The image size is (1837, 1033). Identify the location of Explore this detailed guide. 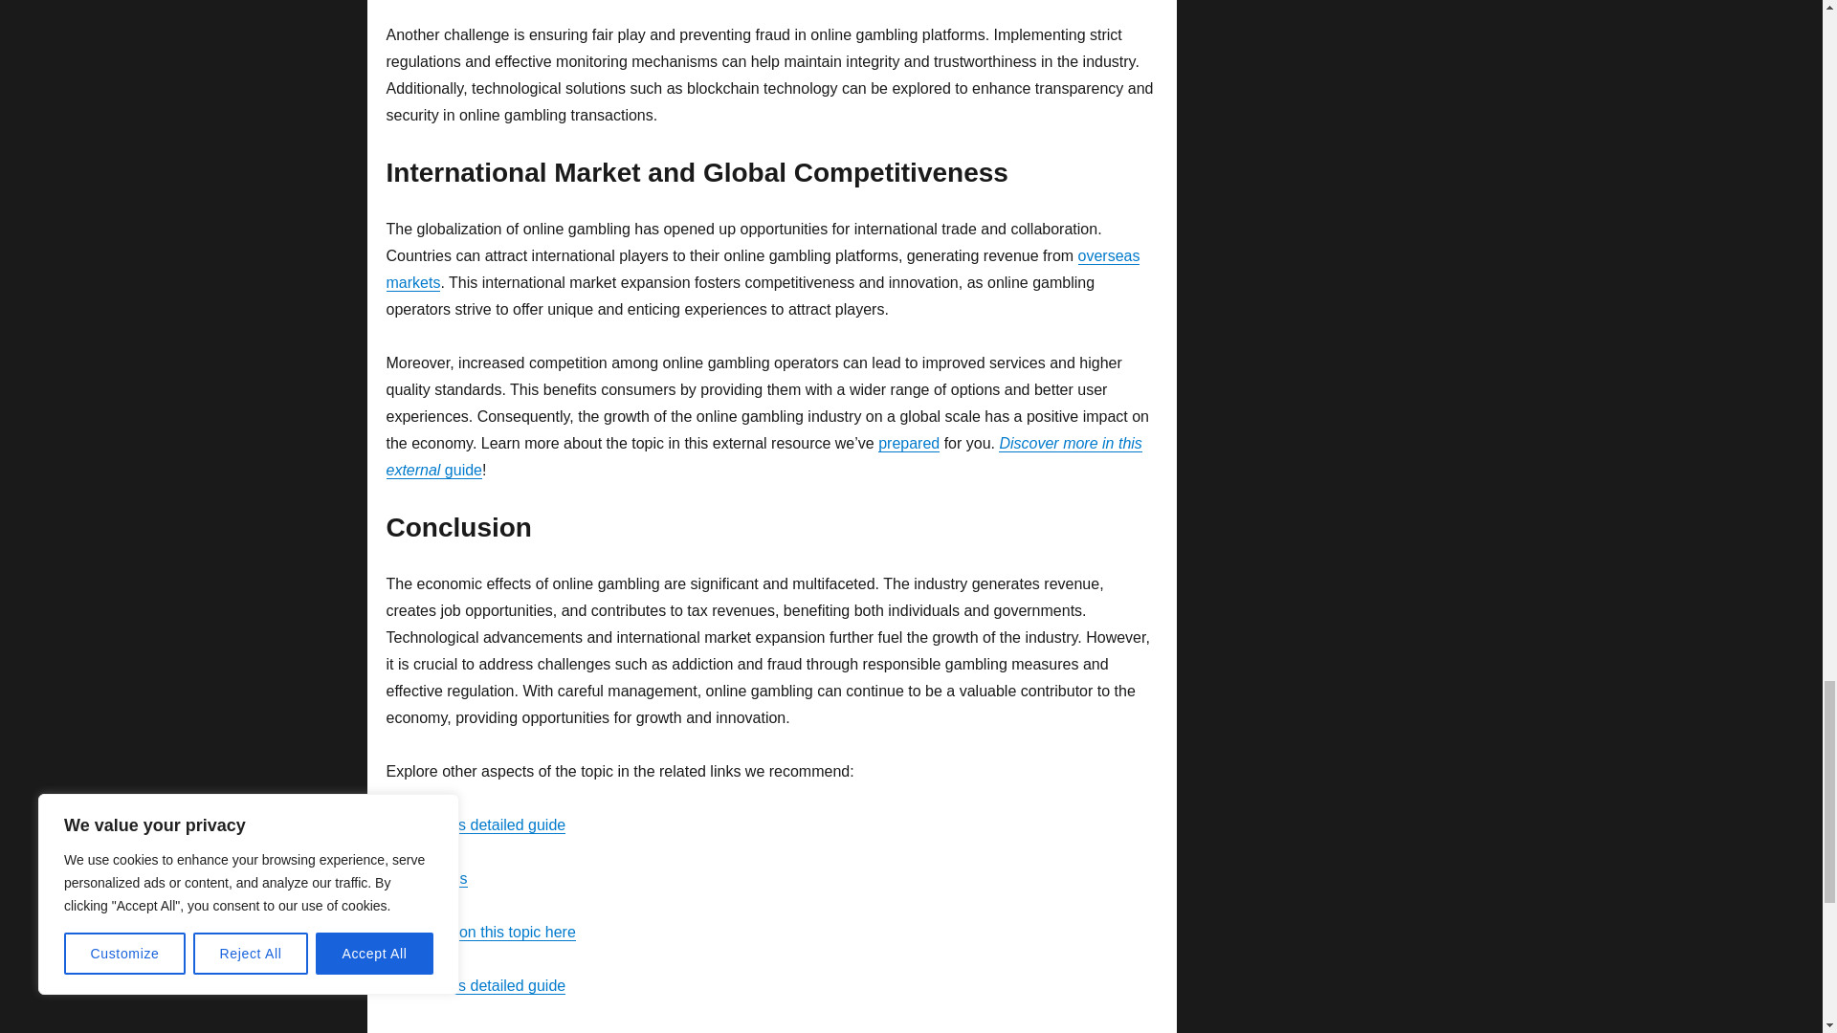
(476, 824).